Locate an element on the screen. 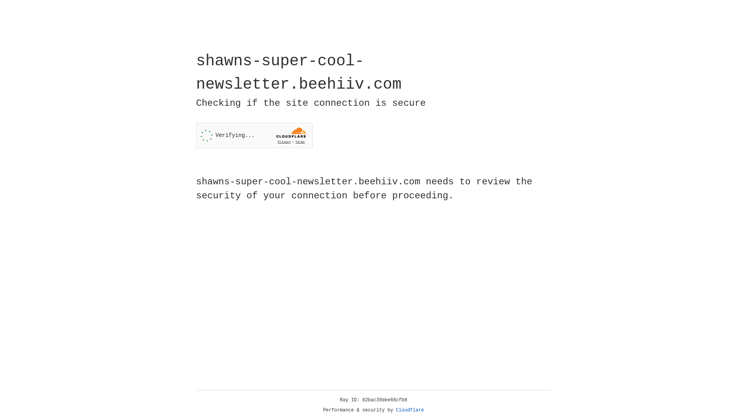  Widget containing a Cloudflare security challenge is located at coordinates (254, 135).